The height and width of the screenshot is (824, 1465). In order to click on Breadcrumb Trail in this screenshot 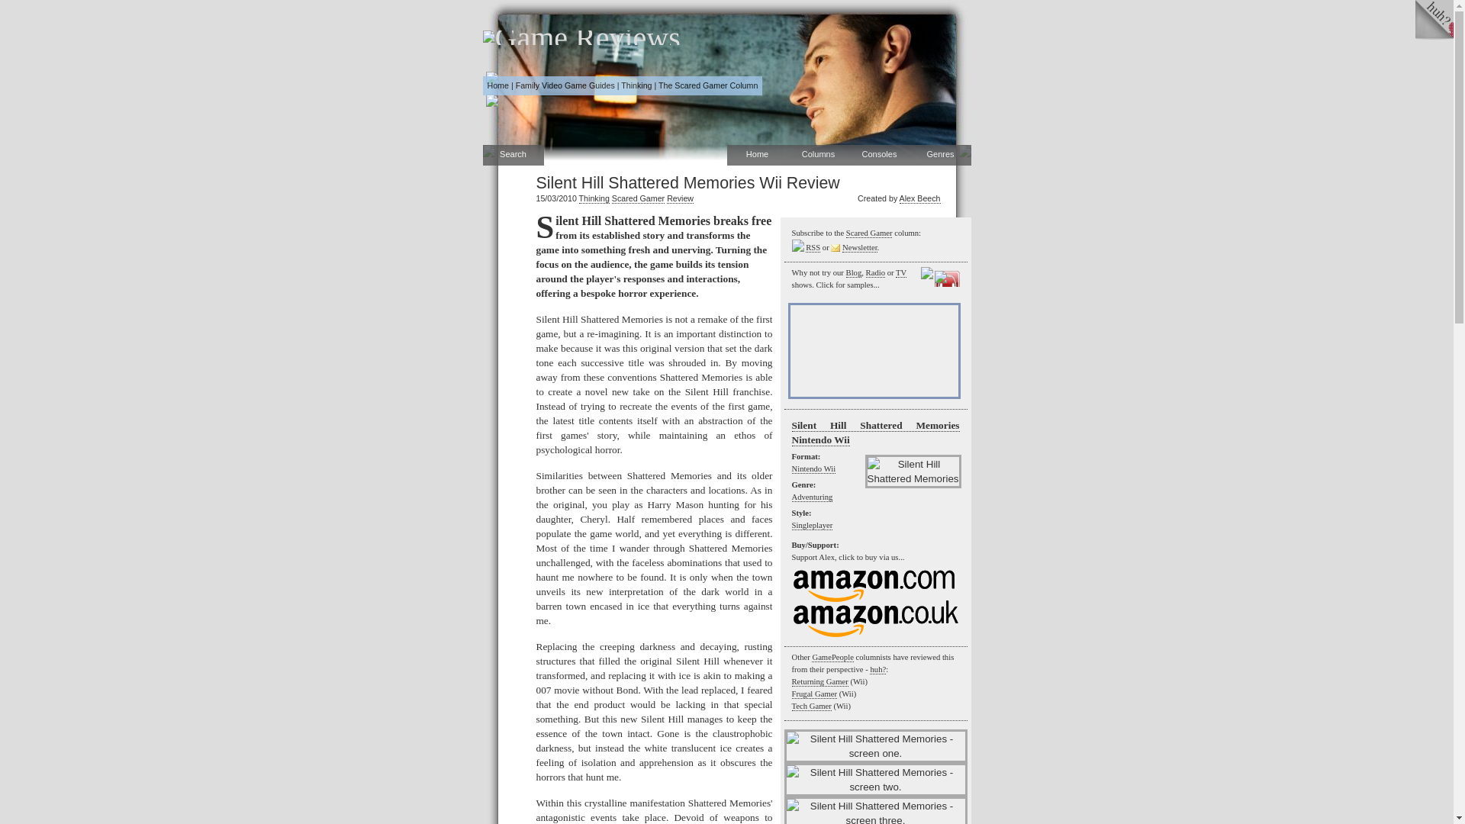, I will do `click(621, 85)`.